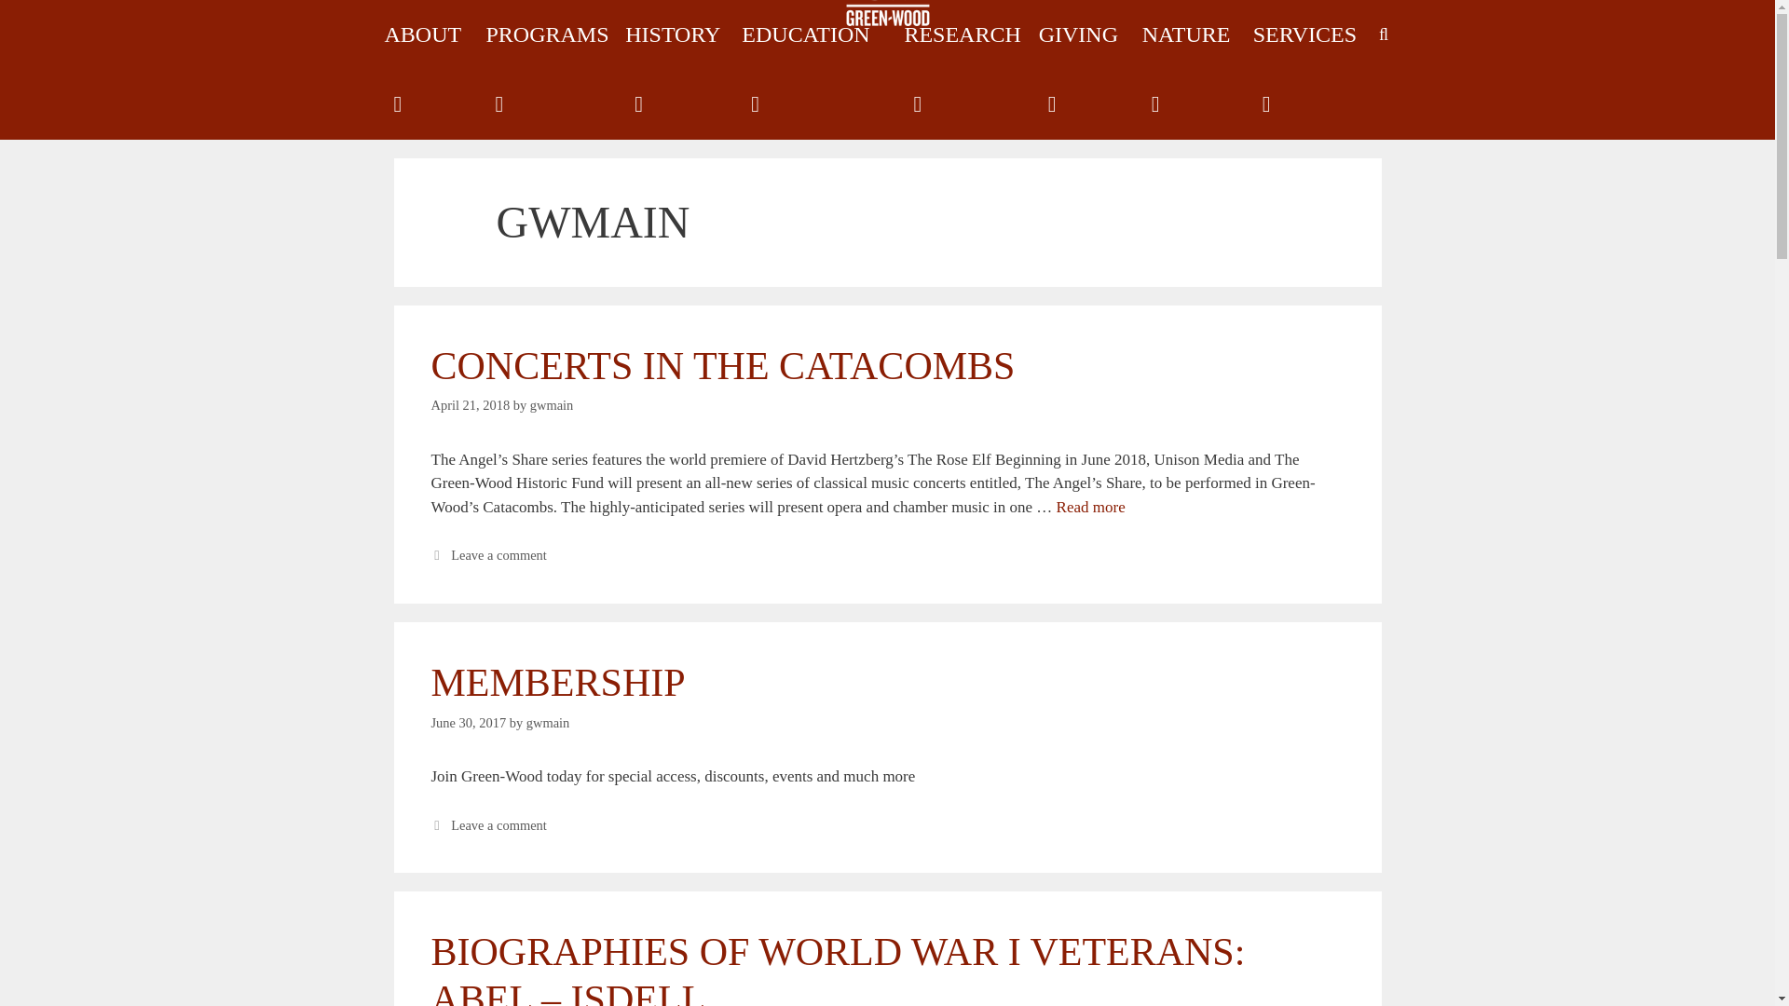  Describe the element at coordinates (887, 17) in the screenshot. I see `Green-Wood` at that location.